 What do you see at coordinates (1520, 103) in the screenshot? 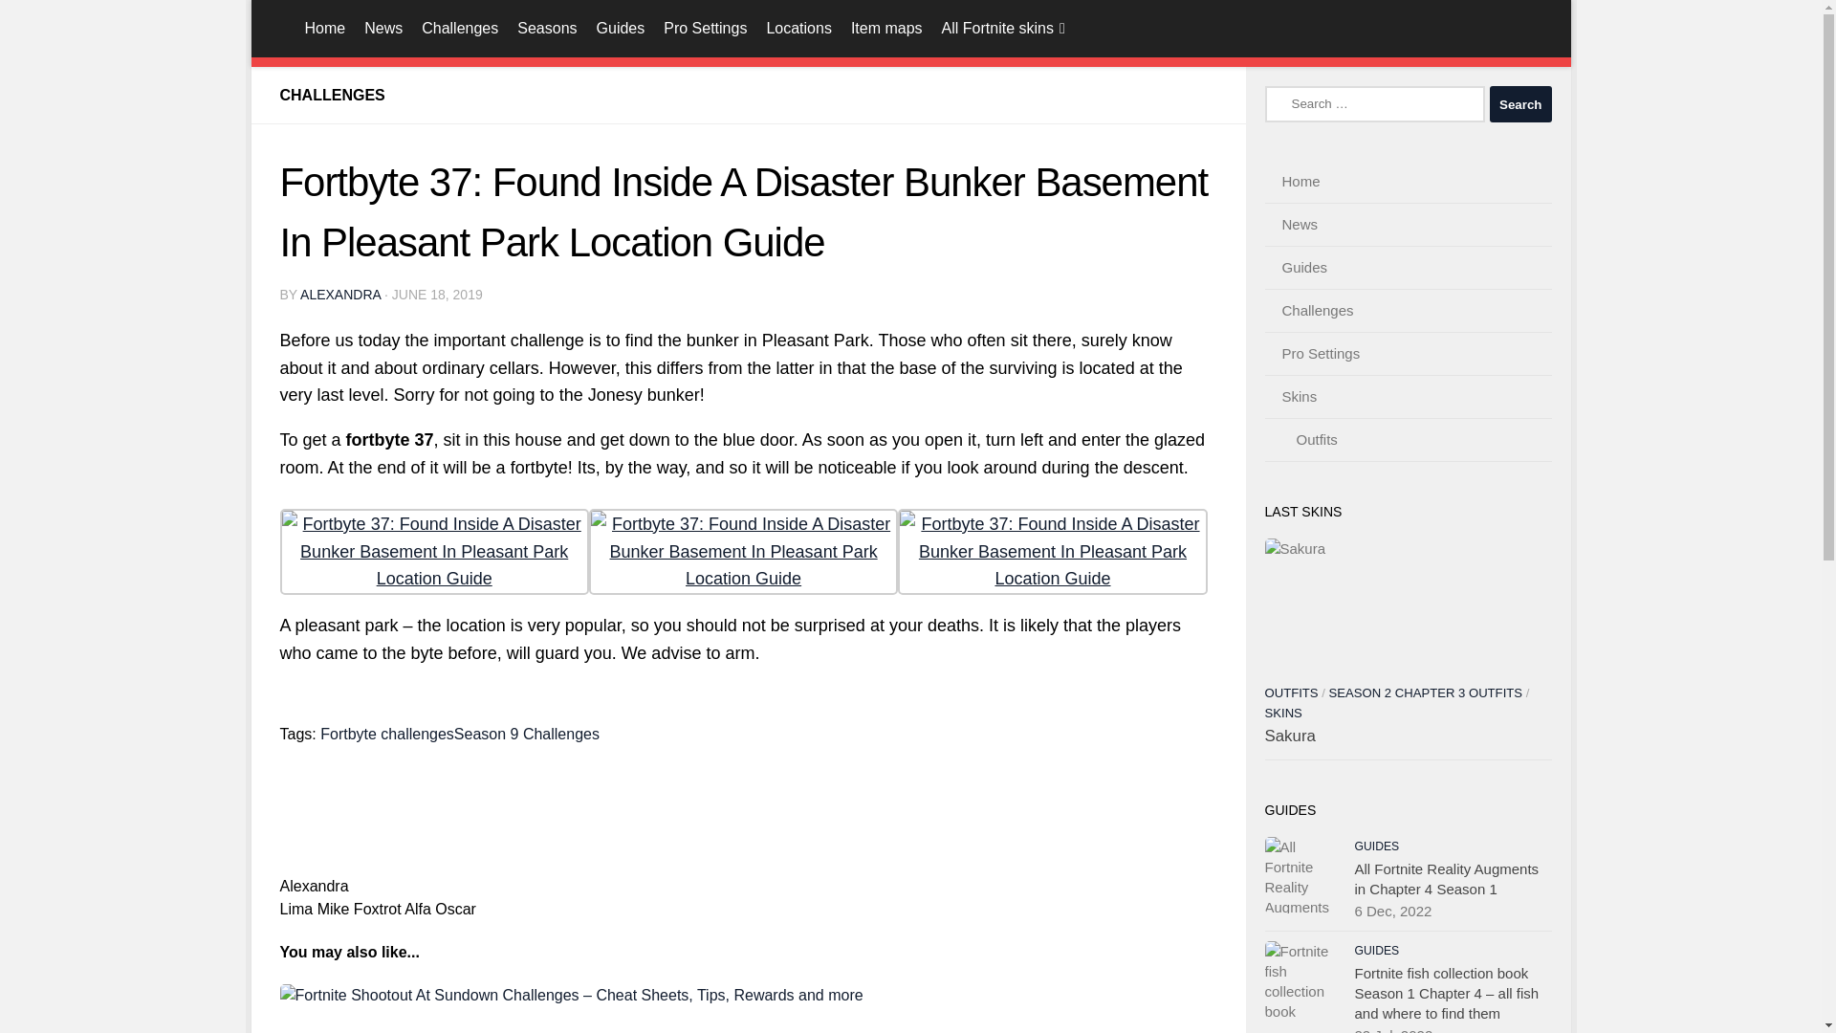
I see `Search` at bounding box center [1520, 103].